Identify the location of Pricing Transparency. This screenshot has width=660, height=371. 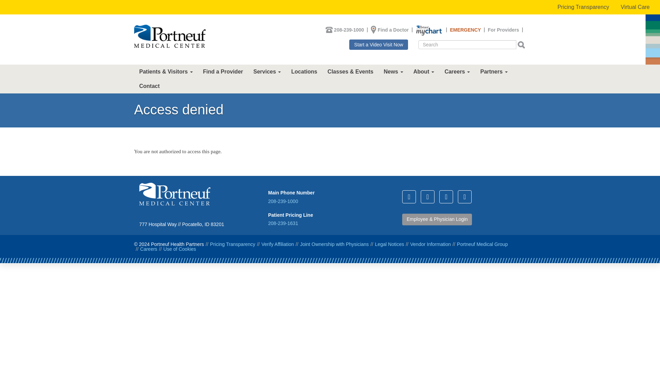
(583, 7).